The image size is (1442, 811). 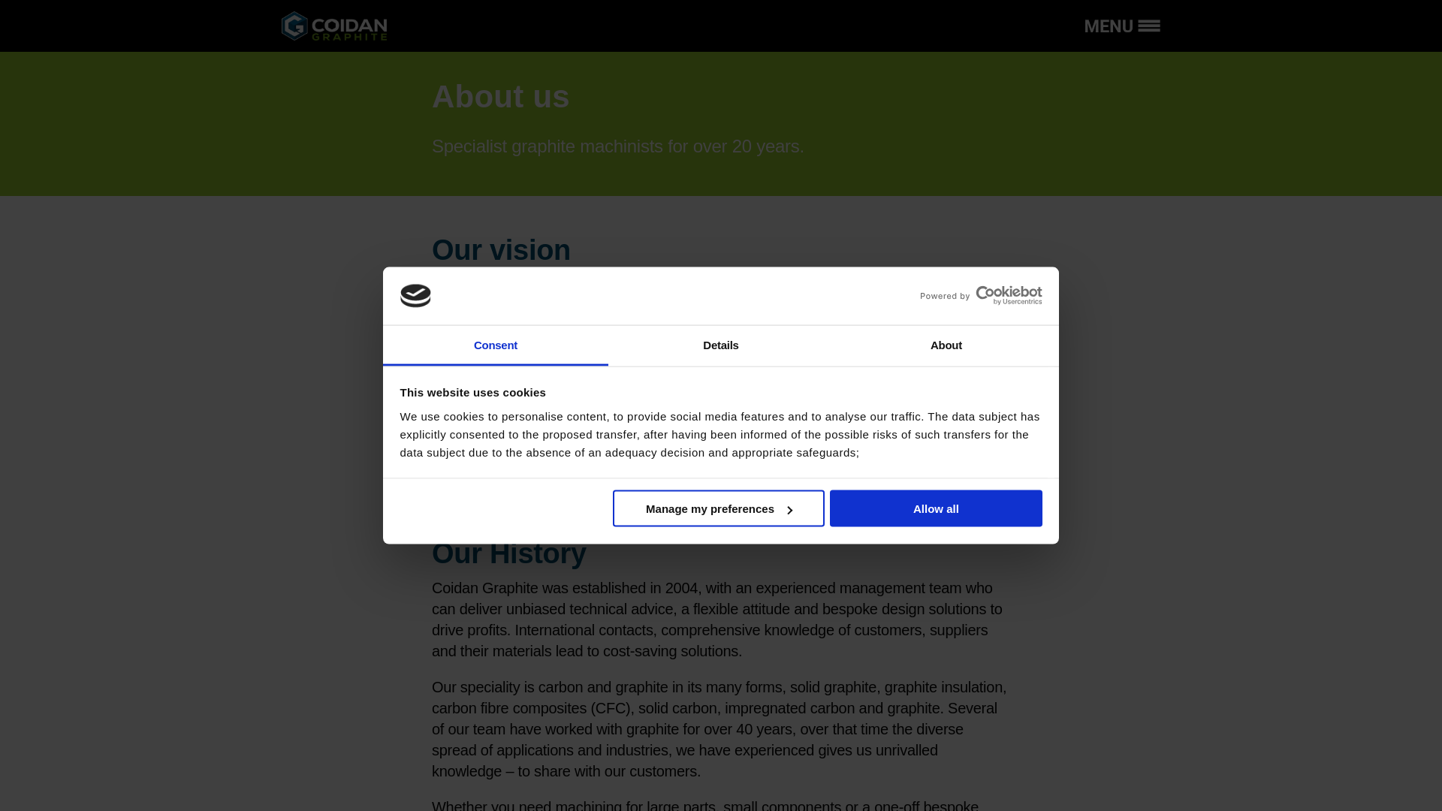 I want to click on About, so click(x=946, y=345).